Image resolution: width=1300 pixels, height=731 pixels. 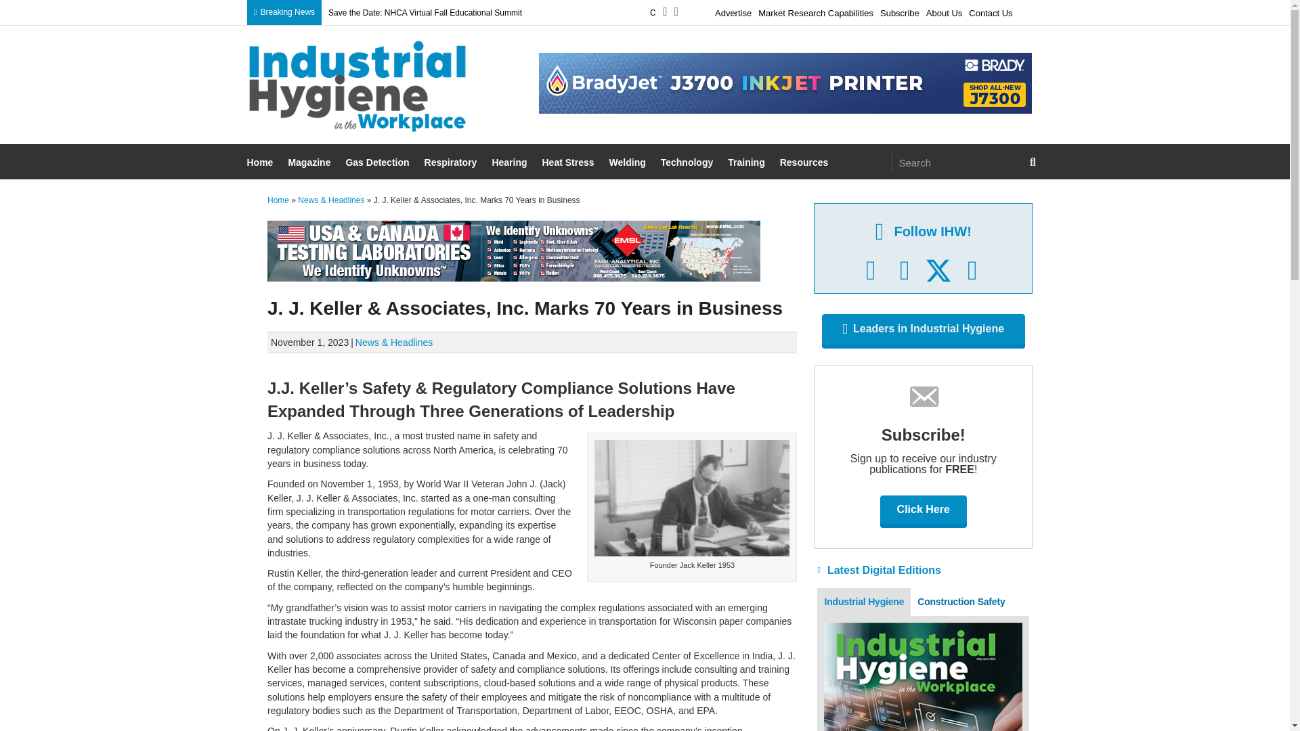 What do you see at coordinates (733, 11) in the screenshot?
I see `Advertise` at bounding box center [733, 11].